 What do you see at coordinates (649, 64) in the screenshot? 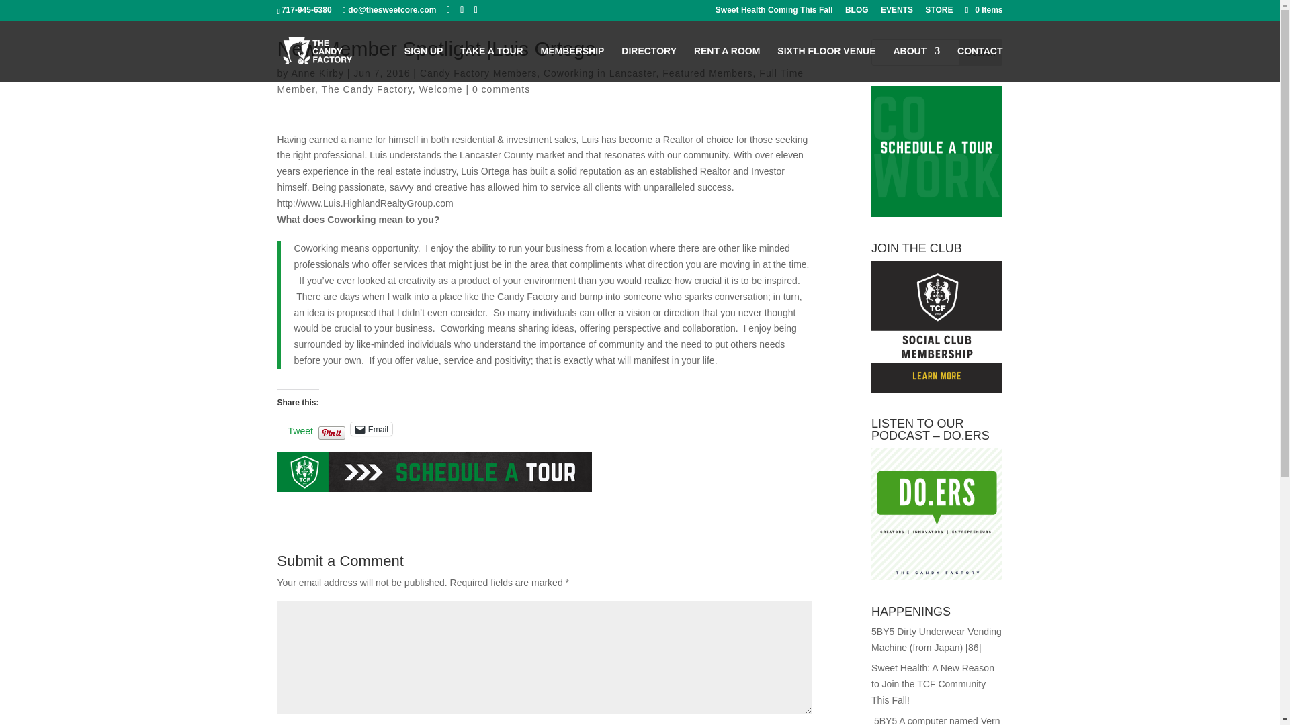
I see `DIRECTORY` at bounding box center [649, 64].